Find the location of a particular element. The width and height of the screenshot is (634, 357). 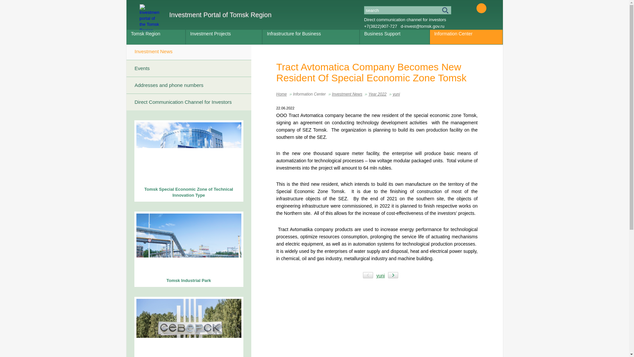

Addresses and phone numbers is located at coordinates (189, 85).